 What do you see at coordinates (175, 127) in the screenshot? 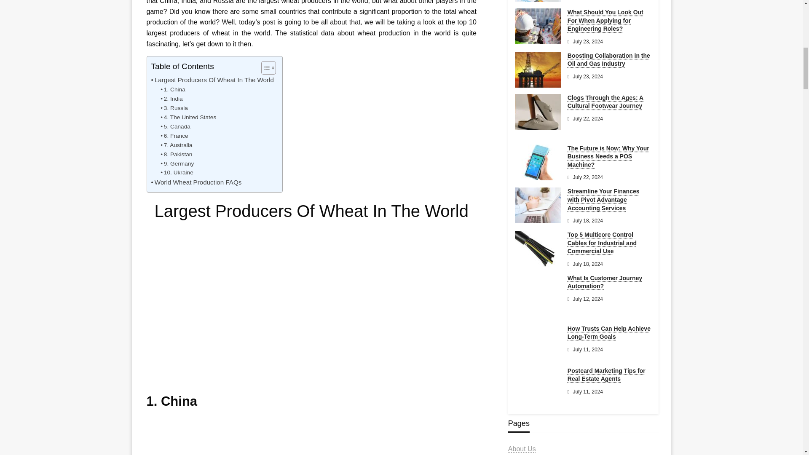
I see `5. Canada` at bounding box center [175, 127].